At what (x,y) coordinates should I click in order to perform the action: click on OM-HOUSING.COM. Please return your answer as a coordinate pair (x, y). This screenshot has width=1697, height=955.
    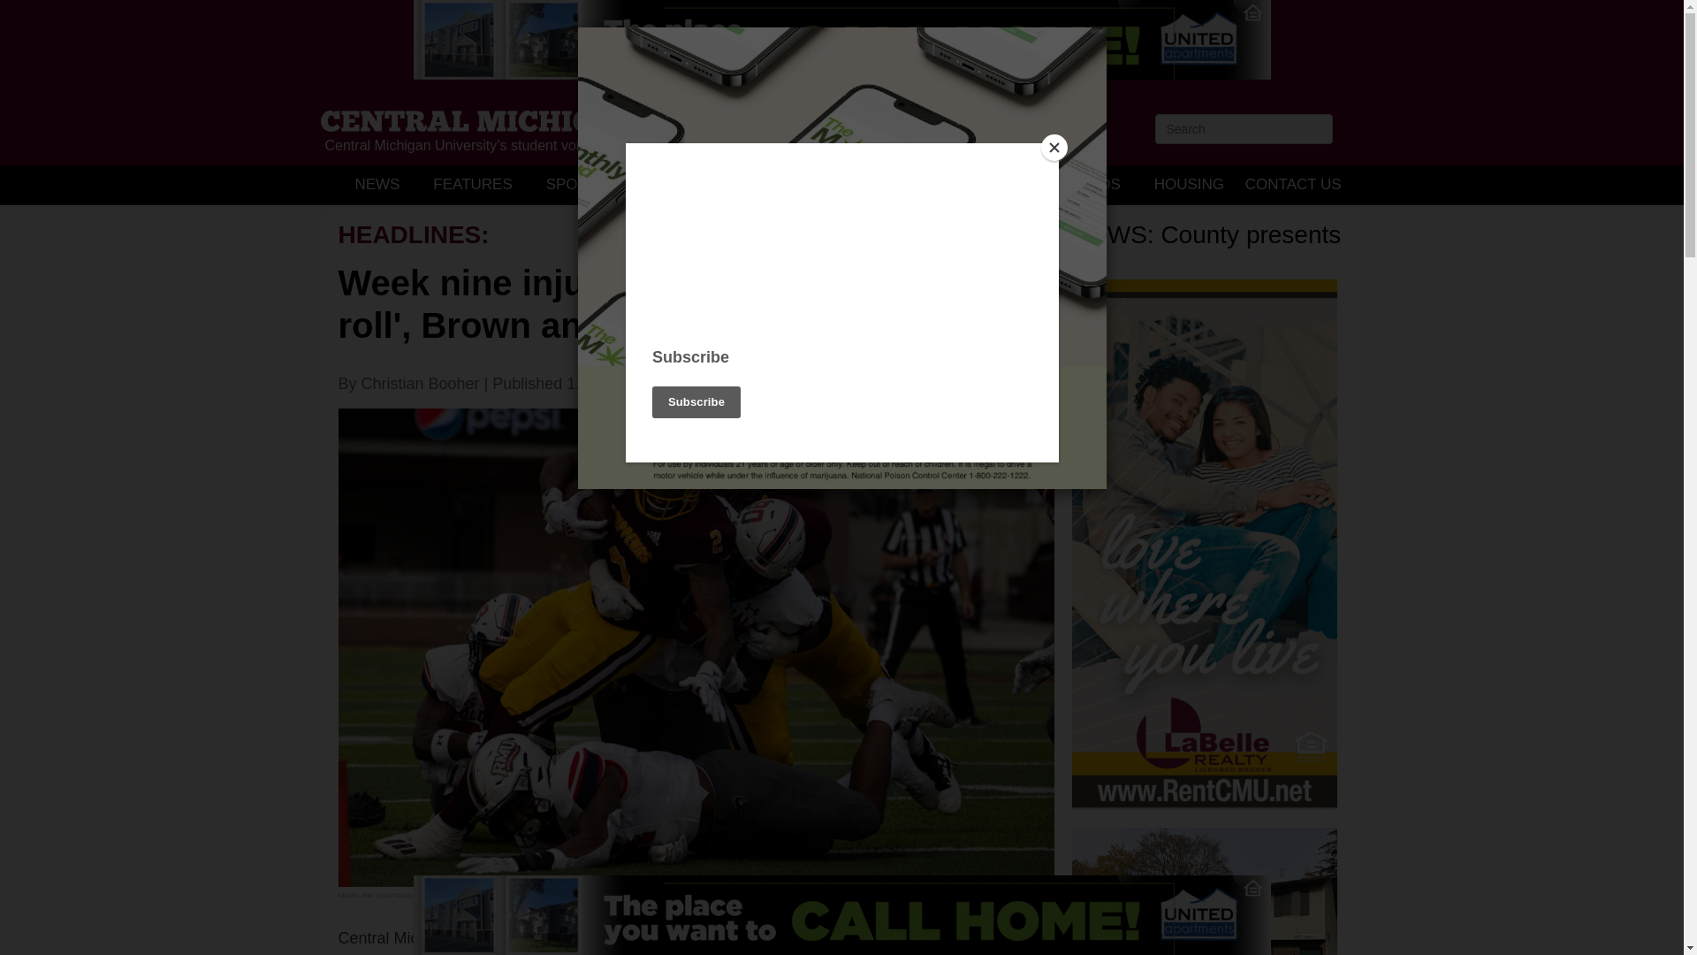
    Looking at the image, I should click on (1204, 891).